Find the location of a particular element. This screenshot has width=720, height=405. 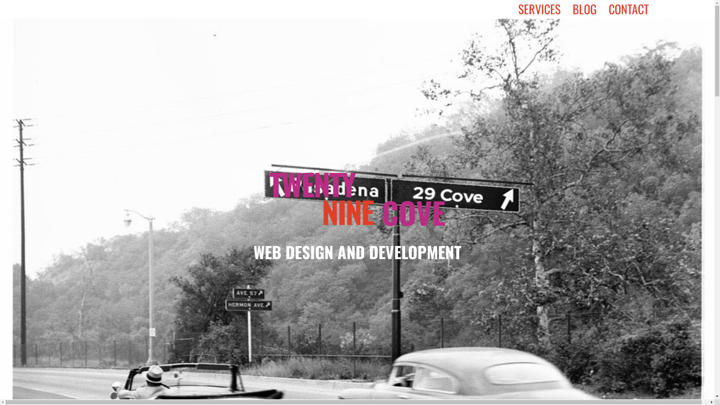

BLOG is located at coordinates (591, 9).